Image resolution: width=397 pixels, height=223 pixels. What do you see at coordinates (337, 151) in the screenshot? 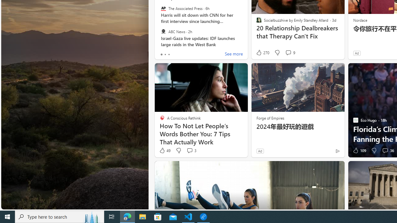
I see `Ad Choice` at bounding box center [337, 151].